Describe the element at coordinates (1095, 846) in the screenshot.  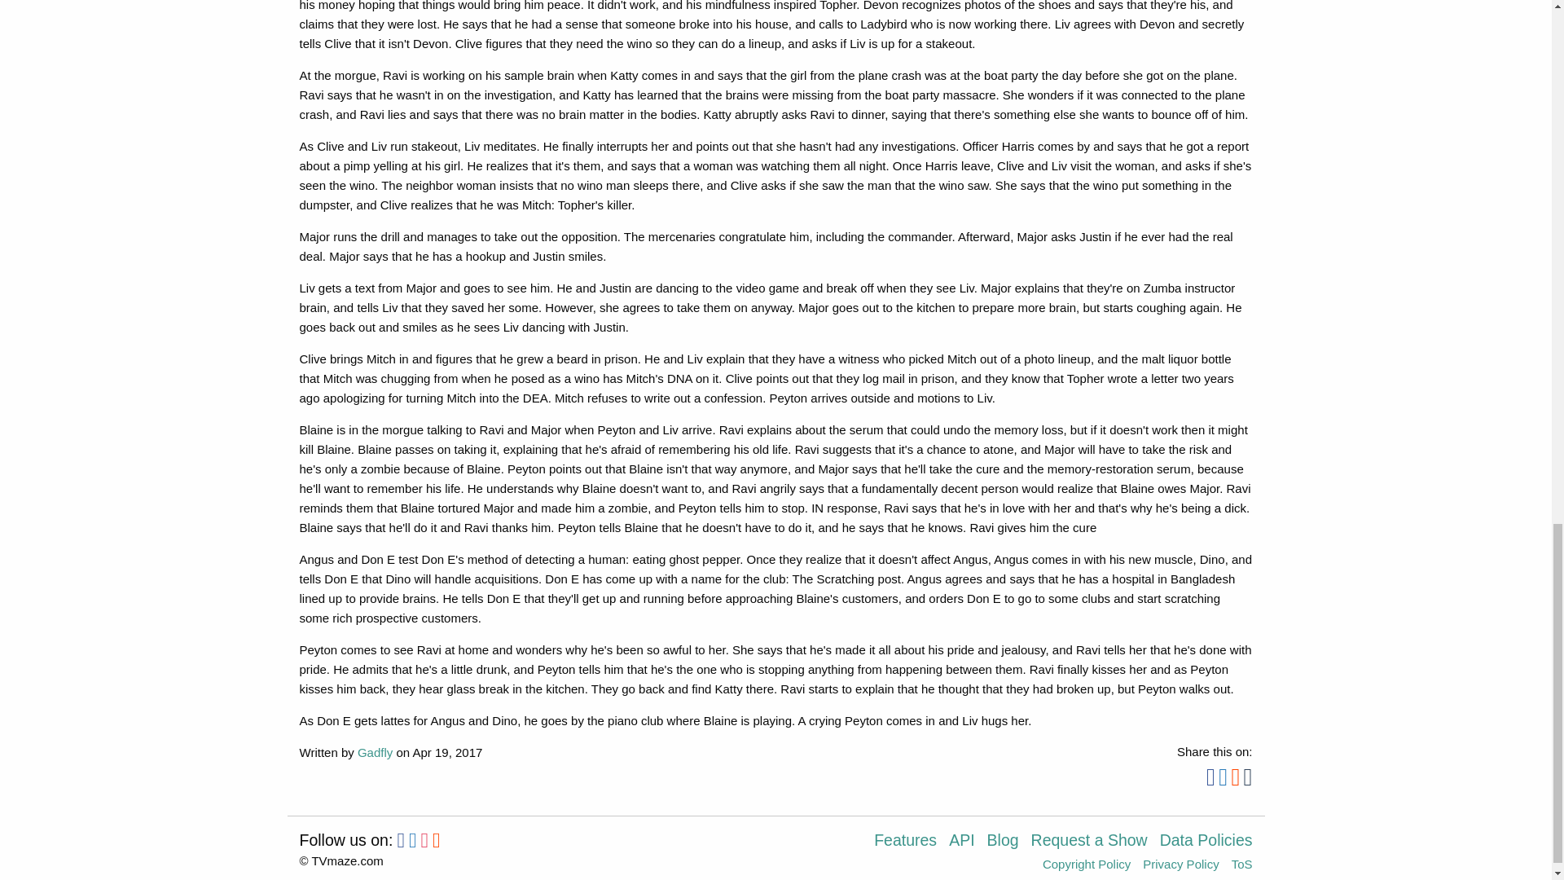
I see `Request a Show` at that location.